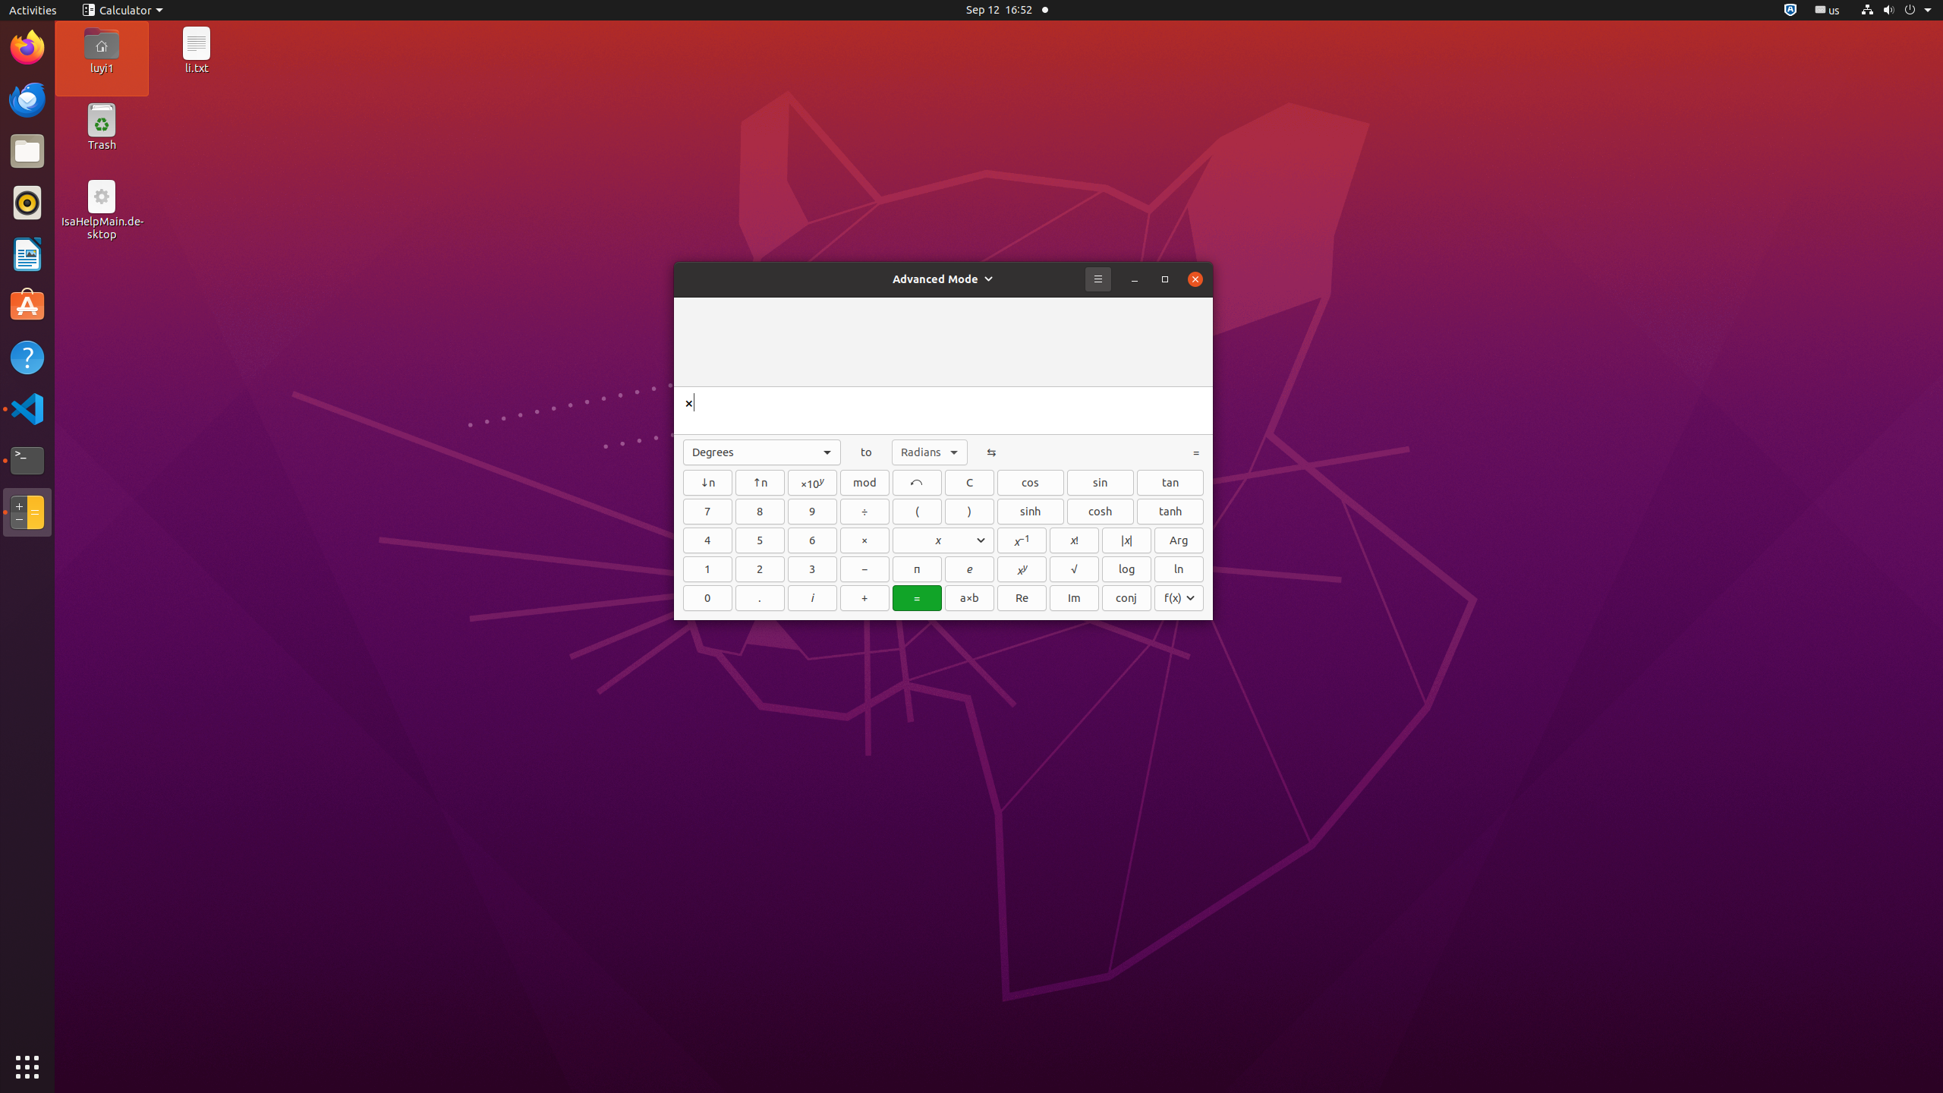 The image size is (1943, 1093). What do you see at coordinates (943, 540) in the screenshot?
I see `Memory` at bounding box center [943, 540].